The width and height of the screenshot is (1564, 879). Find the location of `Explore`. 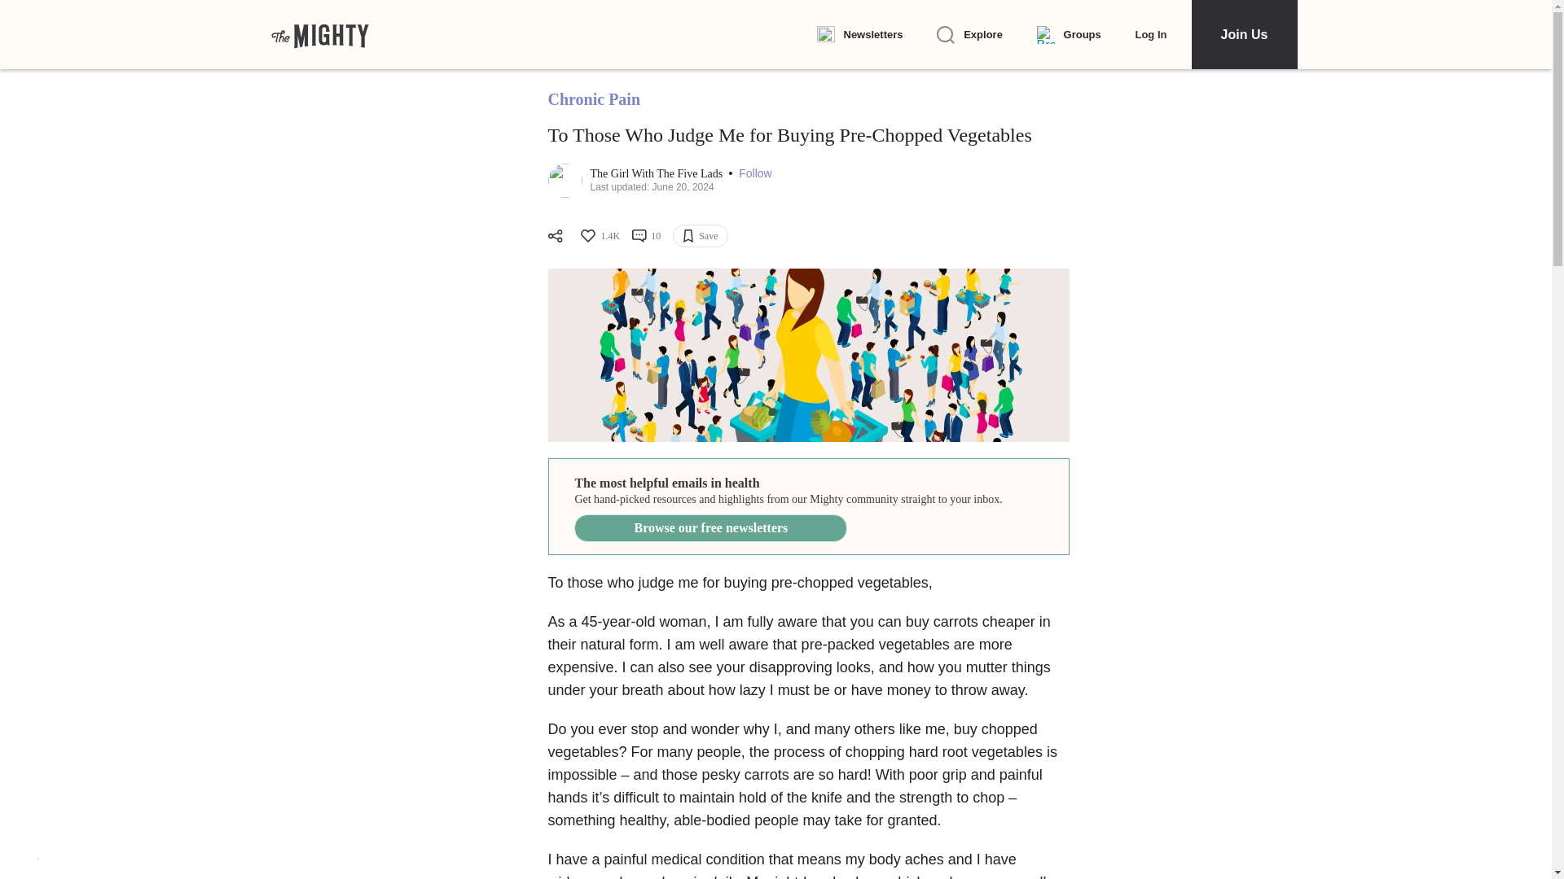

Explore is located at coordinates (969, 35).